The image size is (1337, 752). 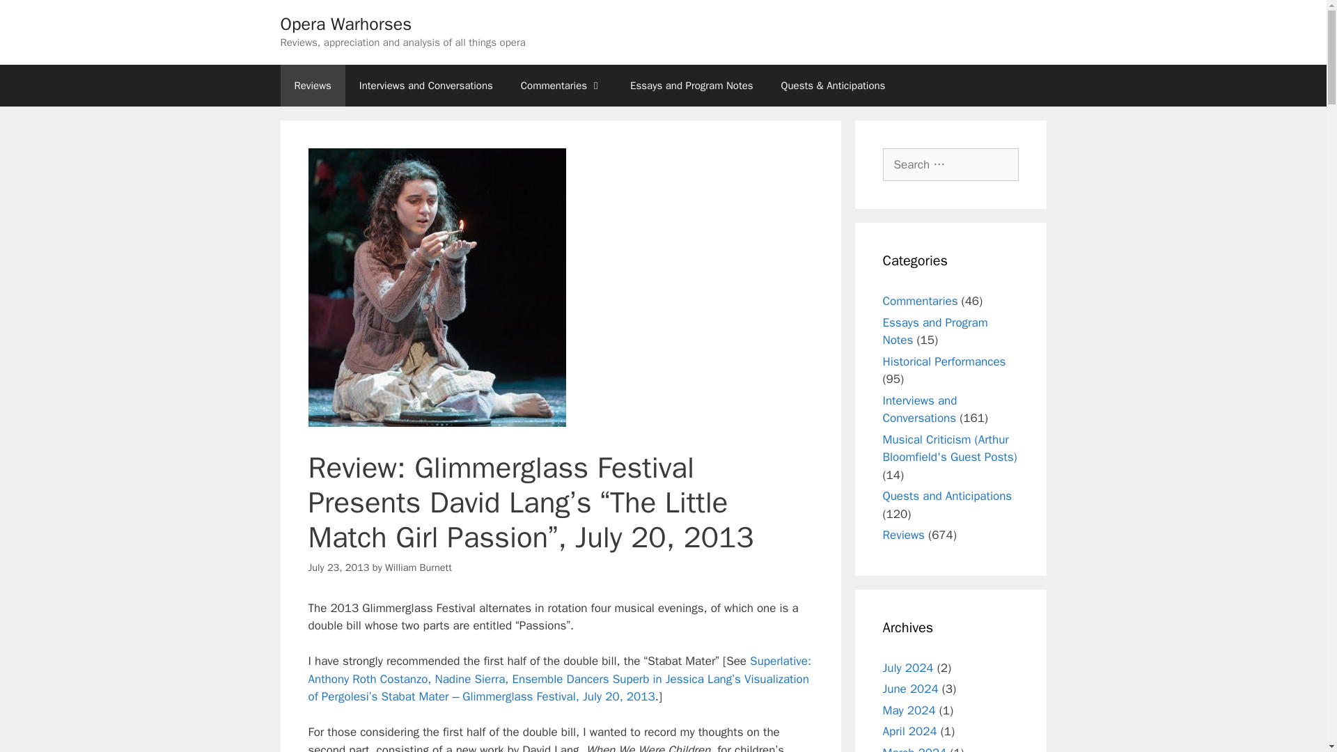 What do you see at coordinates (418, 567) in the screenshot?
I see `View all posts by William Burnett` at bounding box center [418, 567].